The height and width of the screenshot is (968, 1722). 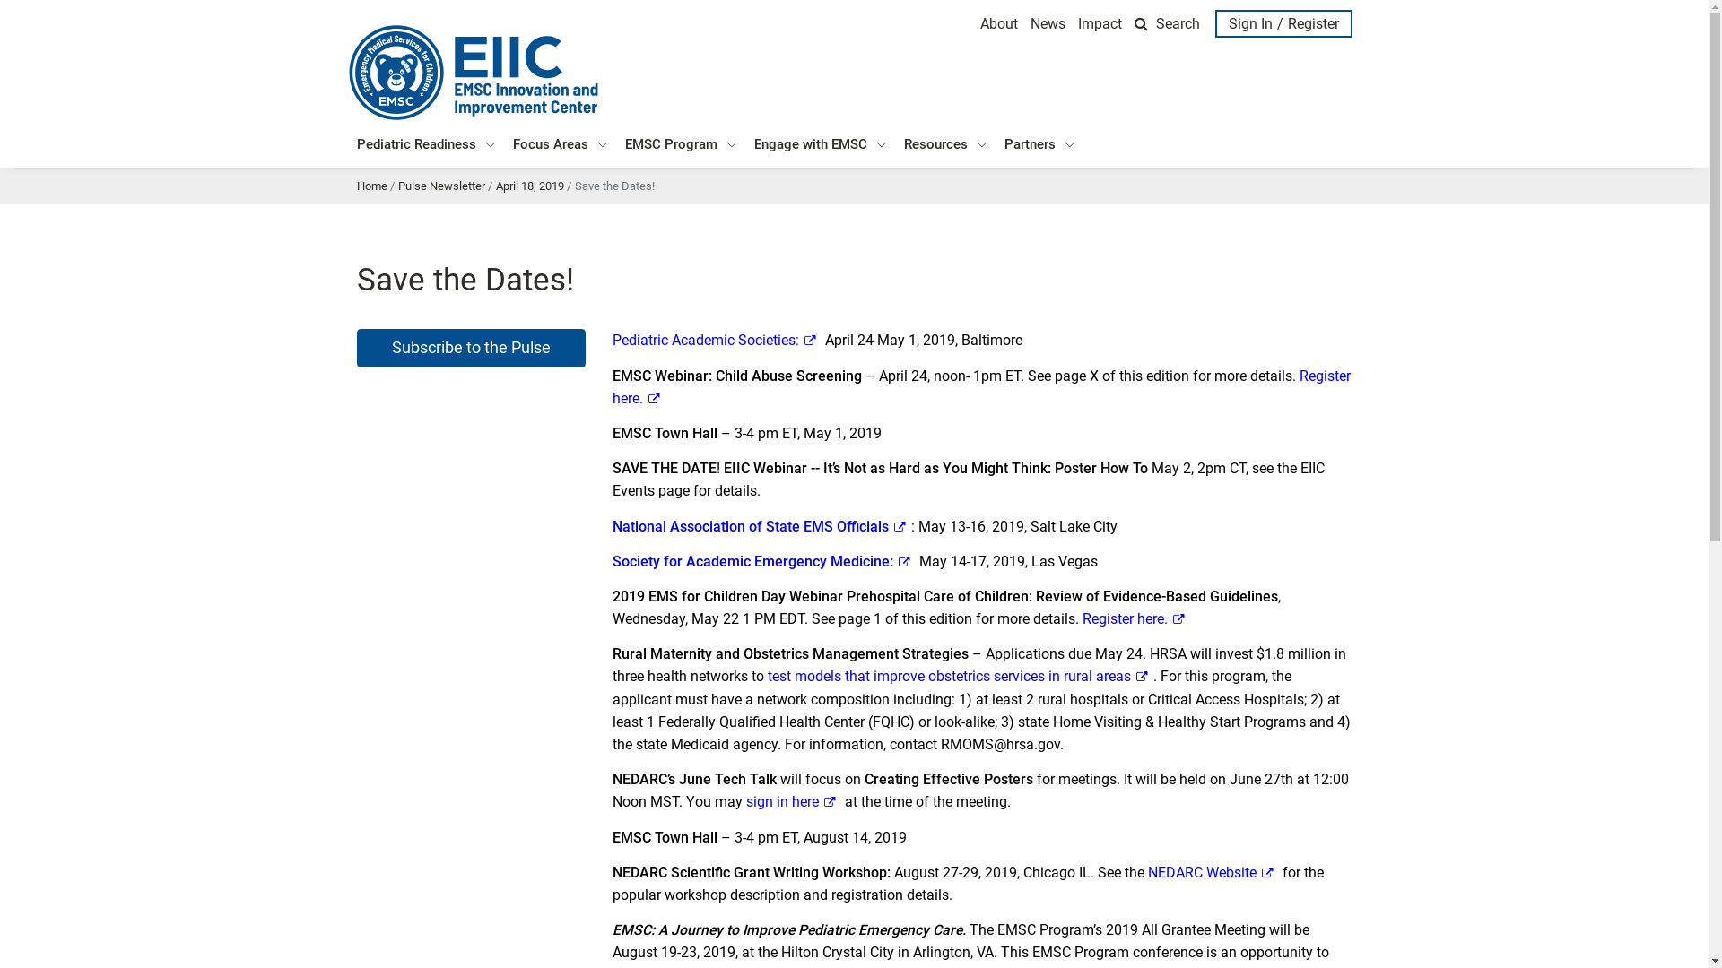 I want to click on Pediatric Academic Societies:, so click(x=717, y=341).